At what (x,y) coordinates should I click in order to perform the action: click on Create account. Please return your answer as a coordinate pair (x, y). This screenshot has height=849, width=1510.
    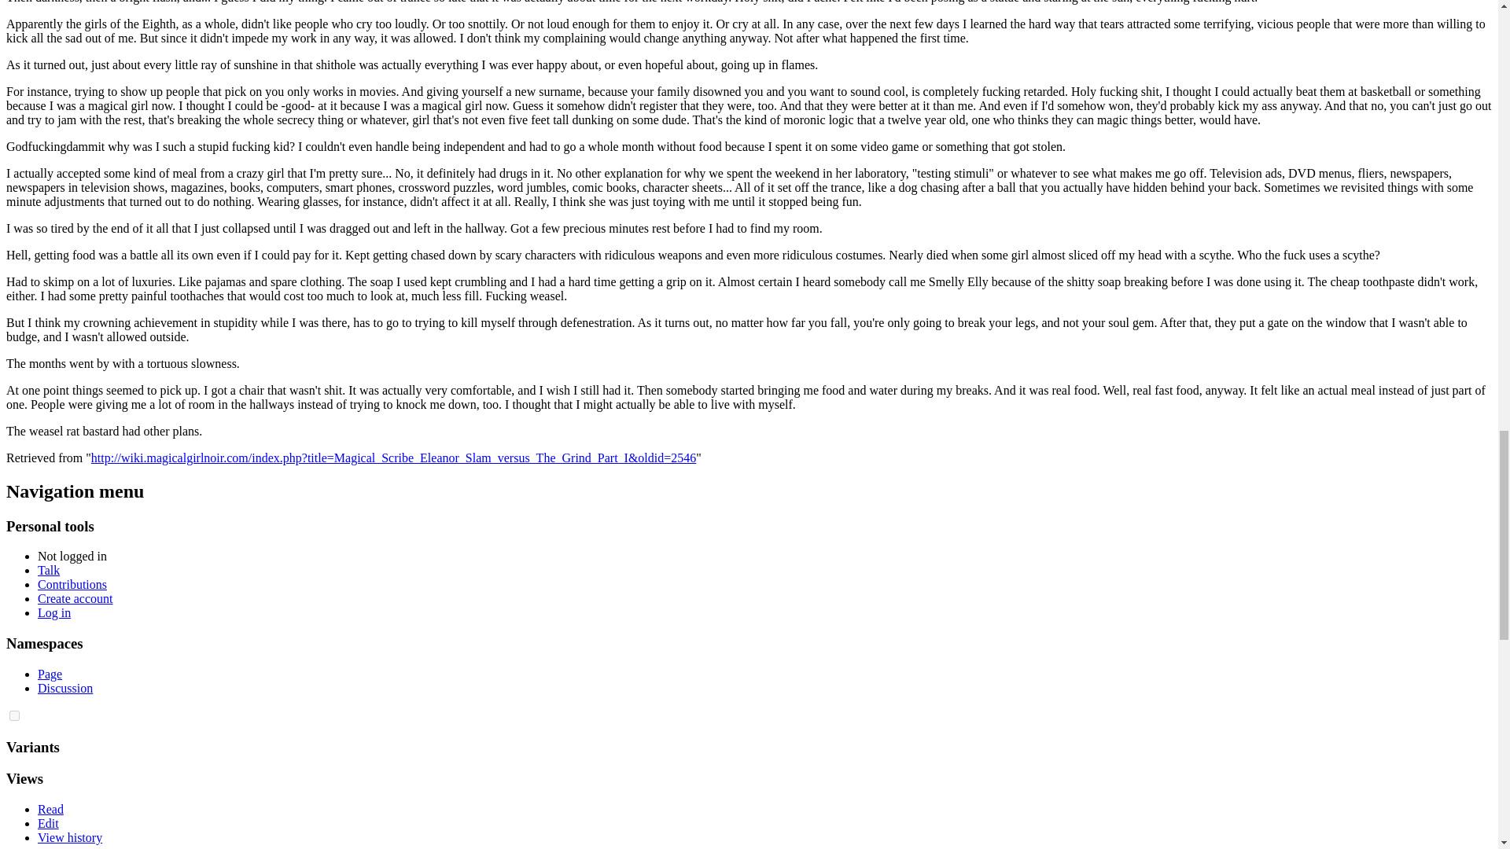
    Looking at the image, I should click on (75, 598).